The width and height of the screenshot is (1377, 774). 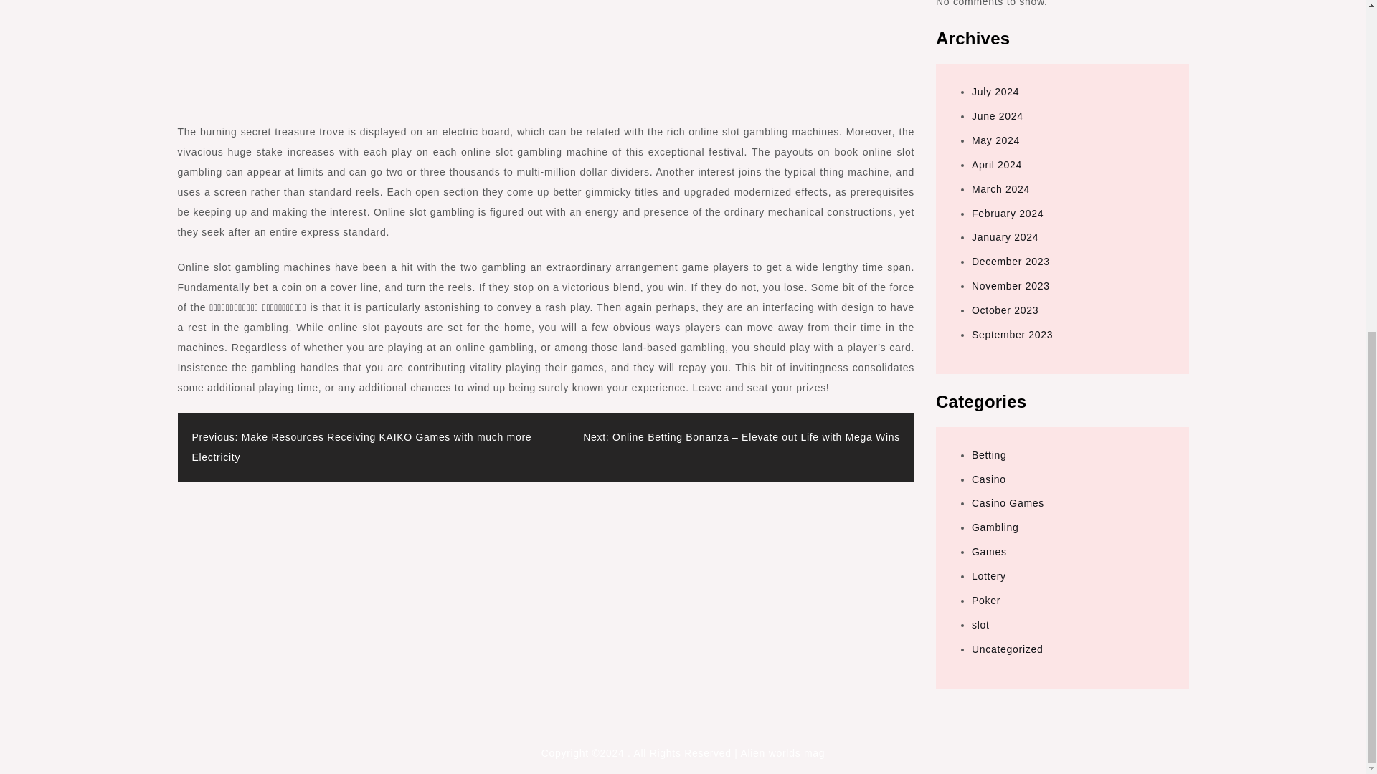 What do you see at coordinates (989, 576) in the screenshot?
I see `Lottery` at bounding box center [989, 576].